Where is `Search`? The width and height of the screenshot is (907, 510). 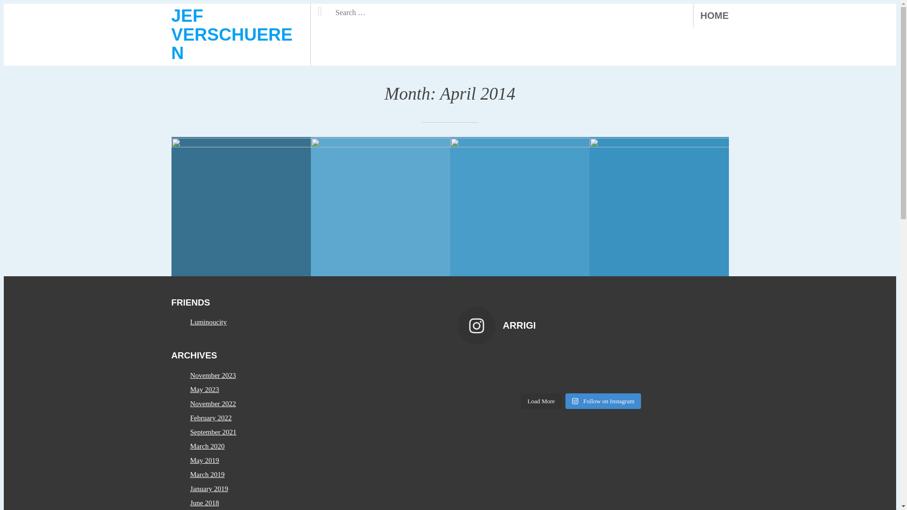 Search is located at coordinates (334, 9).